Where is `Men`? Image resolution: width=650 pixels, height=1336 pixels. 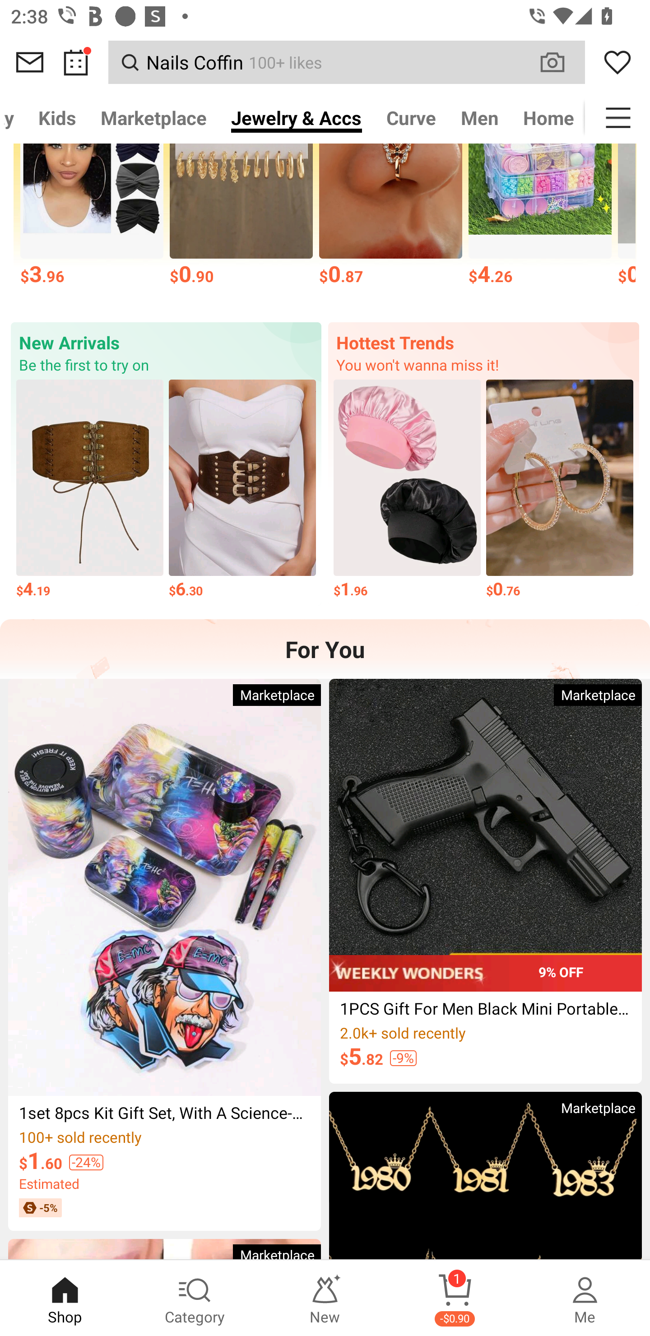
Men is located at coordinates (479, 117).